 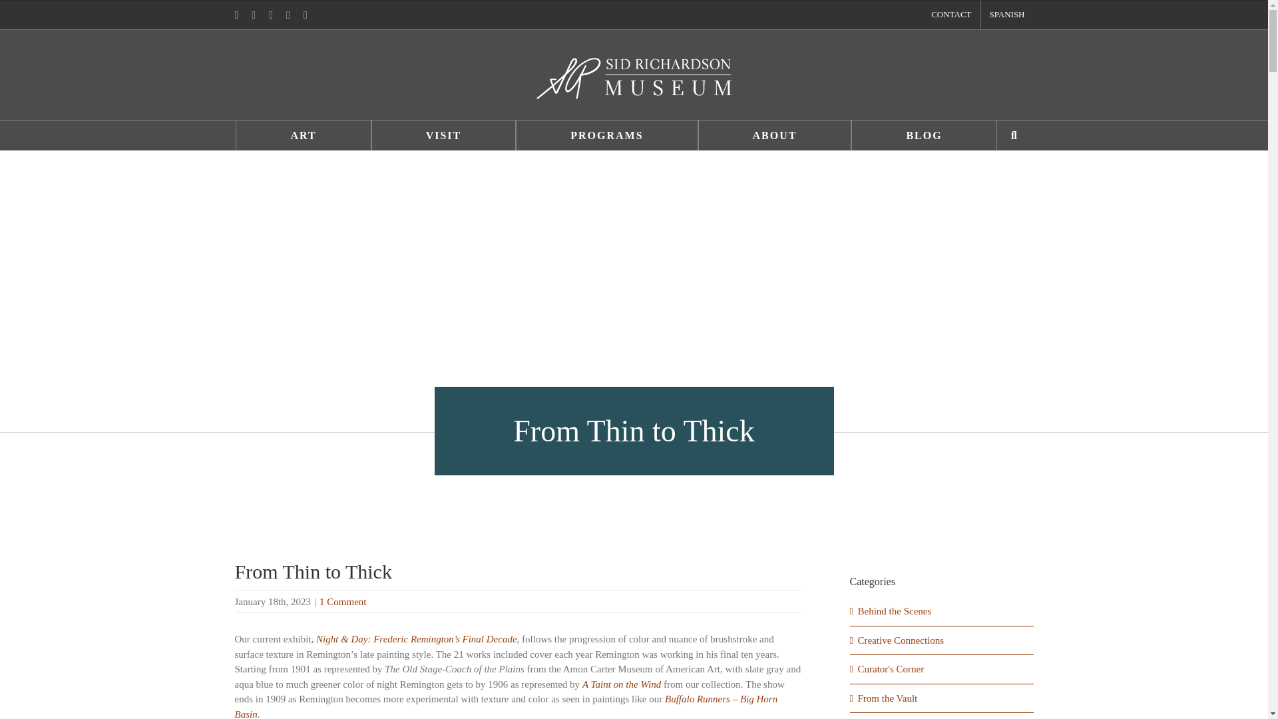 I want to click on SPANISH, so click(x=1008, y=15).